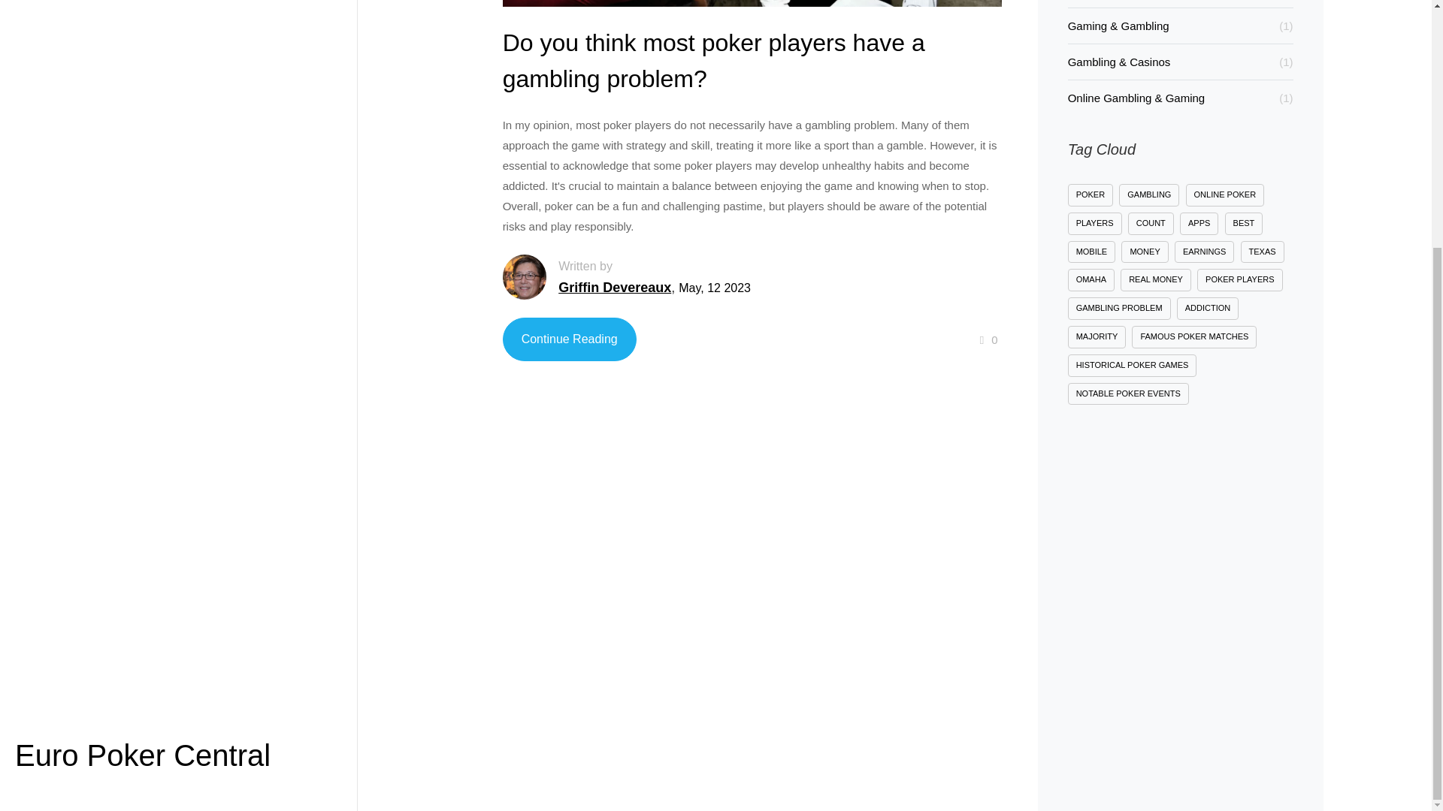 Image resolution: width=1443 pixels, height=811 pixels. Describe the element at coordinates (1097, 337) in the screenshot. I see `MAJORITY` at that location.